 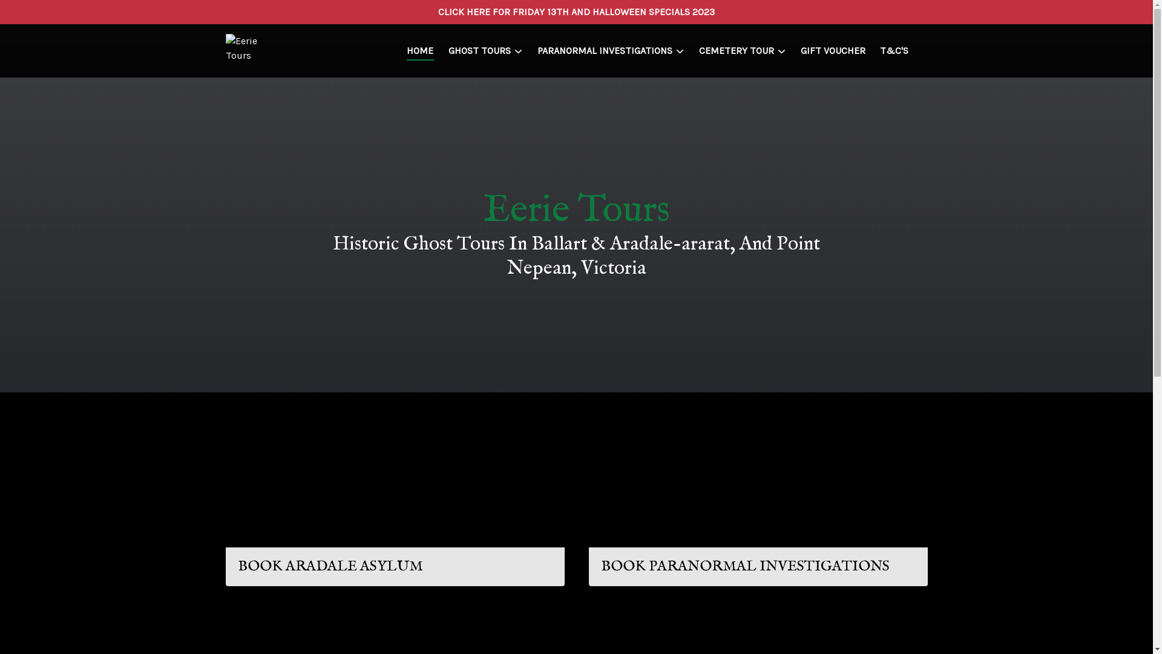 I want to click on PARANORMAL INVESTIGATIONS, so click(x=611, y=51).